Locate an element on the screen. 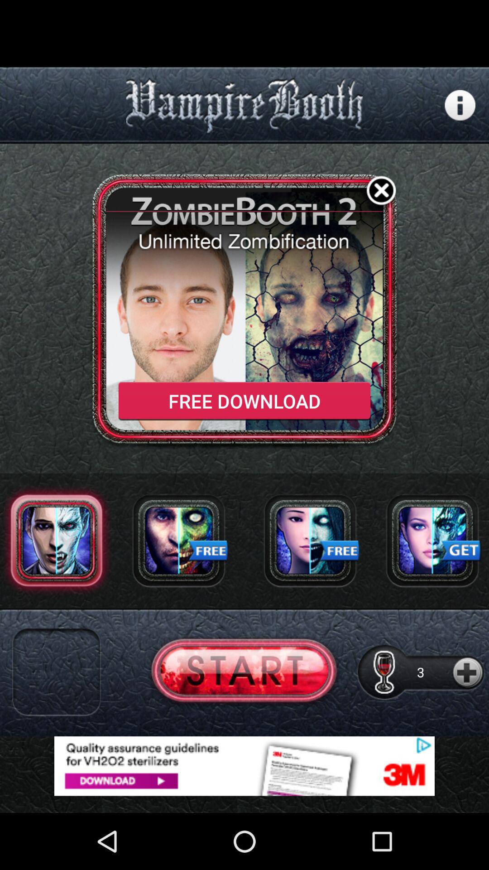 The height and width of the screenshot is (870, 489). app selection is located at coordinates (56, 672).